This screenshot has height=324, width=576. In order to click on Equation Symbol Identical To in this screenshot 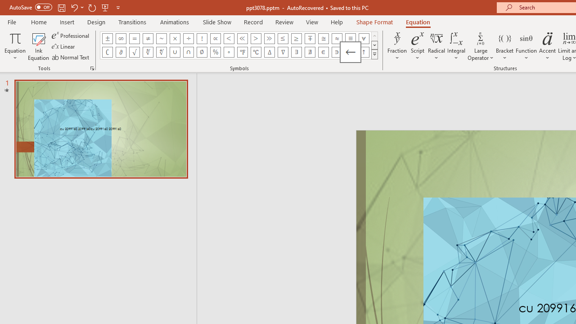, I will do `click(350, 39)`.